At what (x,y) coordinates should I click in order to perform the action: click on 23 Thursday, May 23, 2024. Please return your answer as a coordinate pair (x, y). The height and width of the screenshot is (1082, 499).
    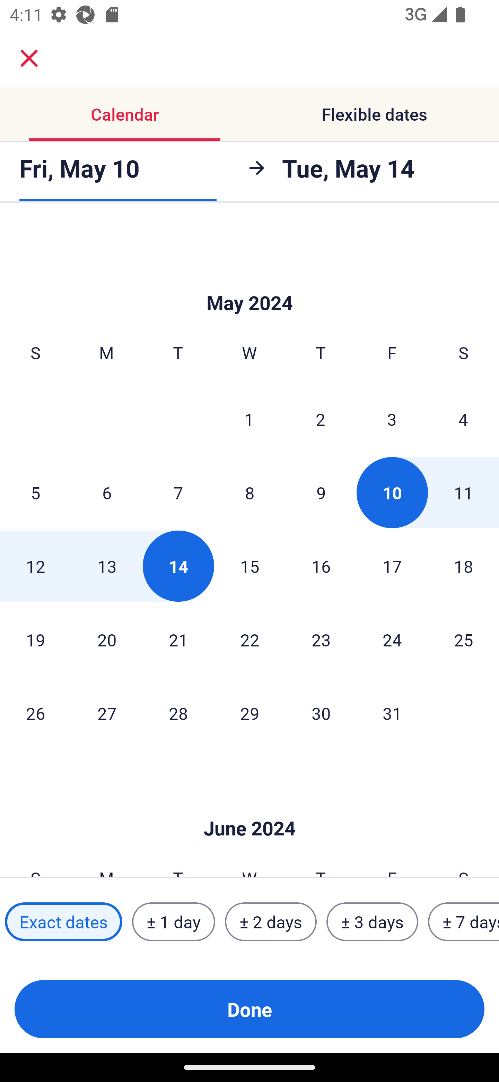
    Looking at the image, I should click on (321, 639).